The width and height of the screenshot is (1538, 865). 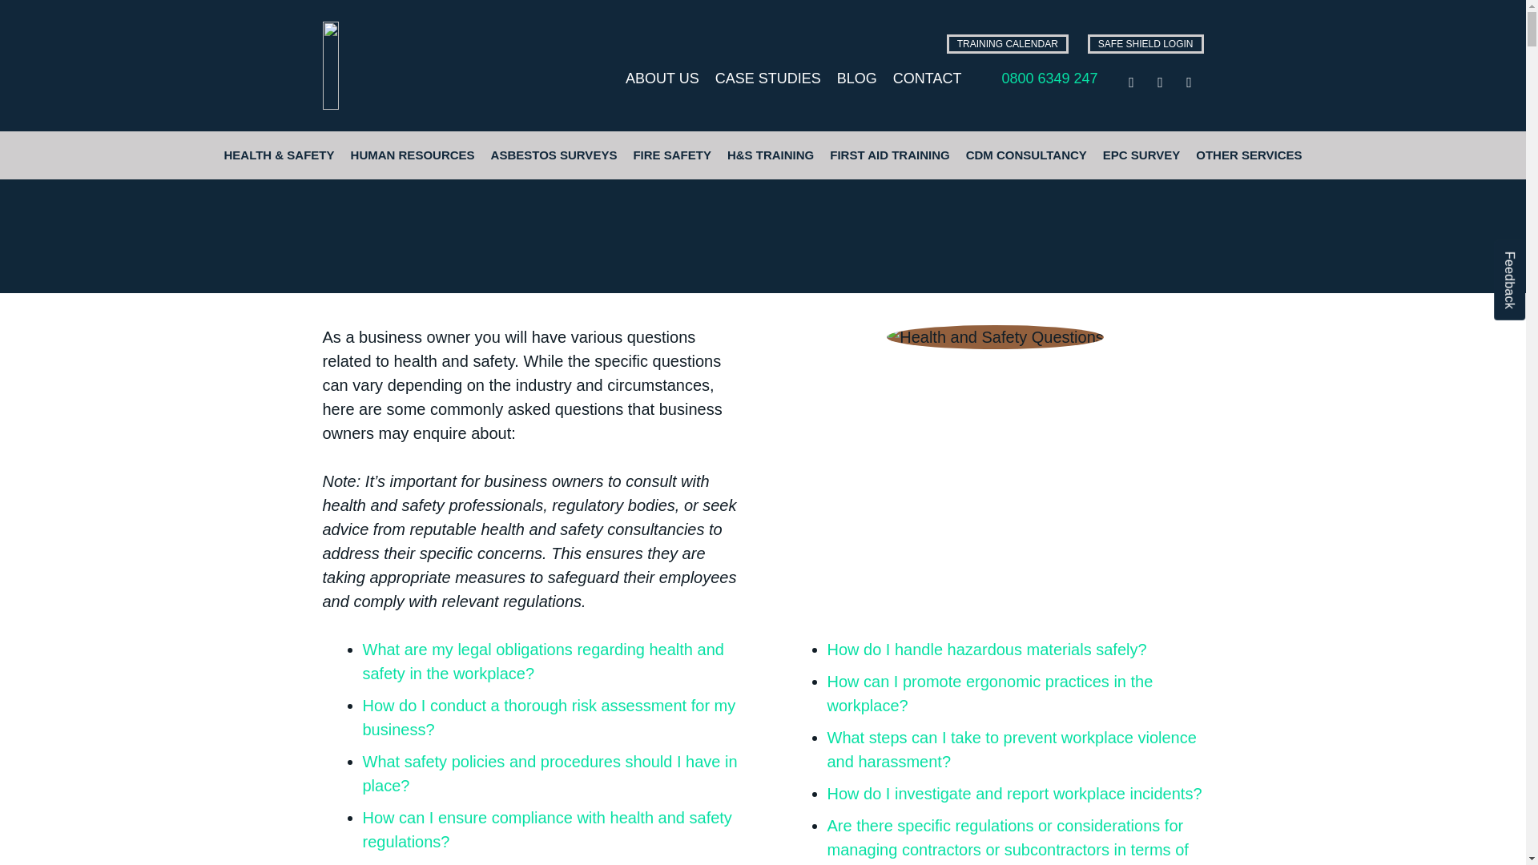 What do you see at coordinates (1160, 82) in the screenshot?
I see `Twitter` at bounding box center [1160, 82].